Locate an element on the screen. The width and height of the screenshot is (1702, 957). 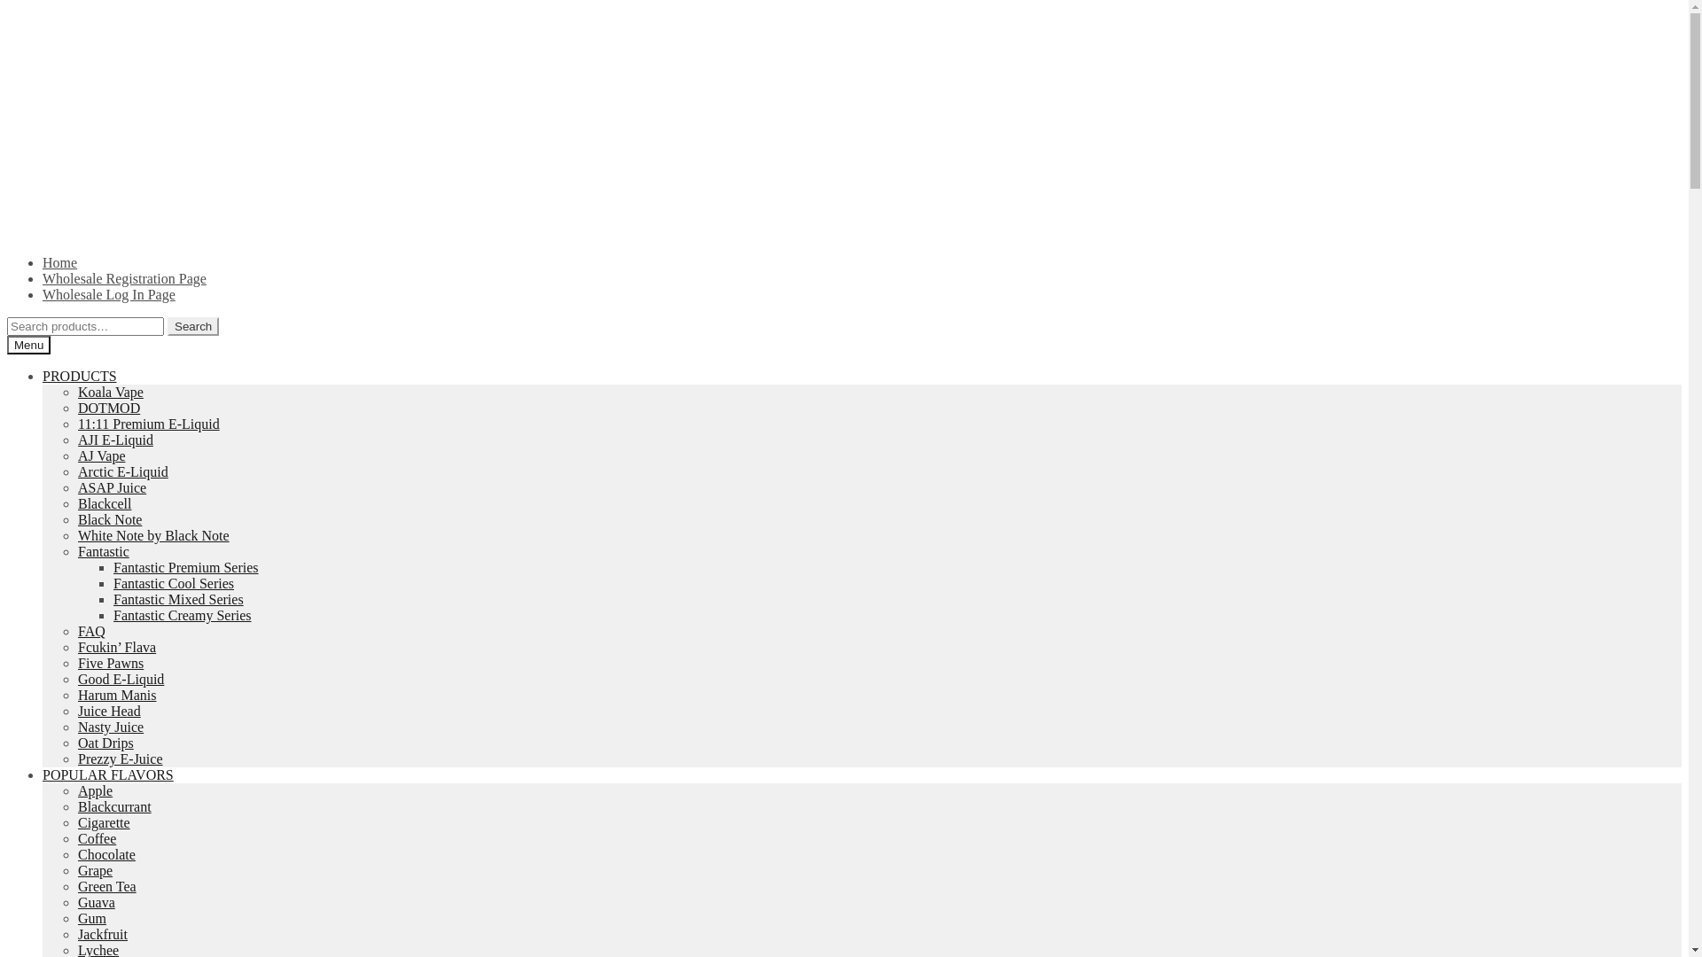
Harum Manis is located at coordinates (117, 695).